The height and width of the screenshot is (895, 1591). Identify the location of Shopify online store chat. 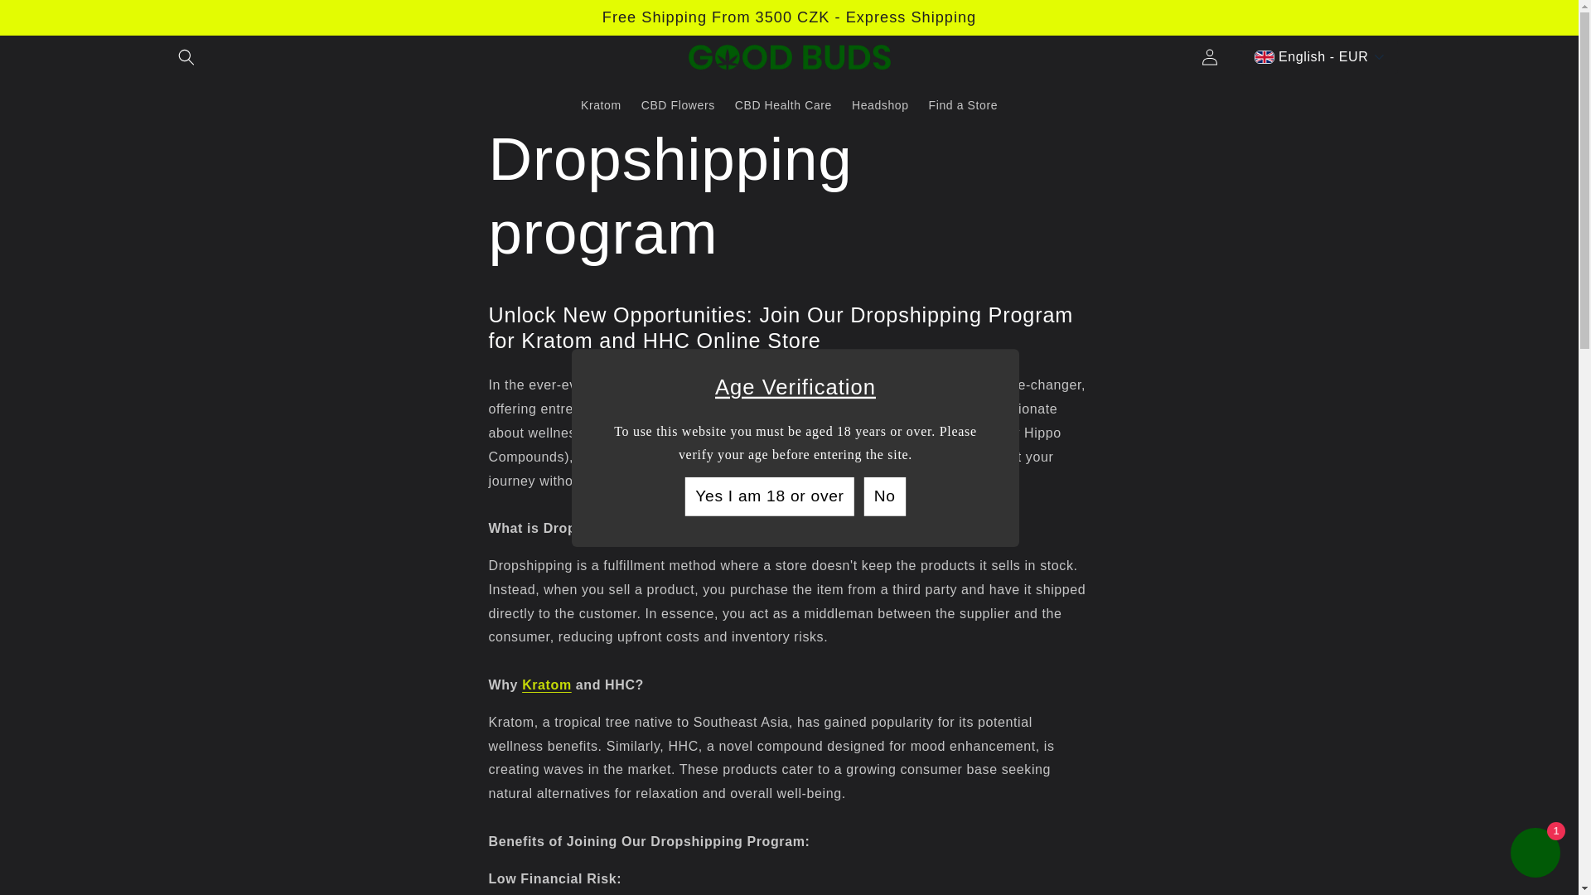
(1535, 854).